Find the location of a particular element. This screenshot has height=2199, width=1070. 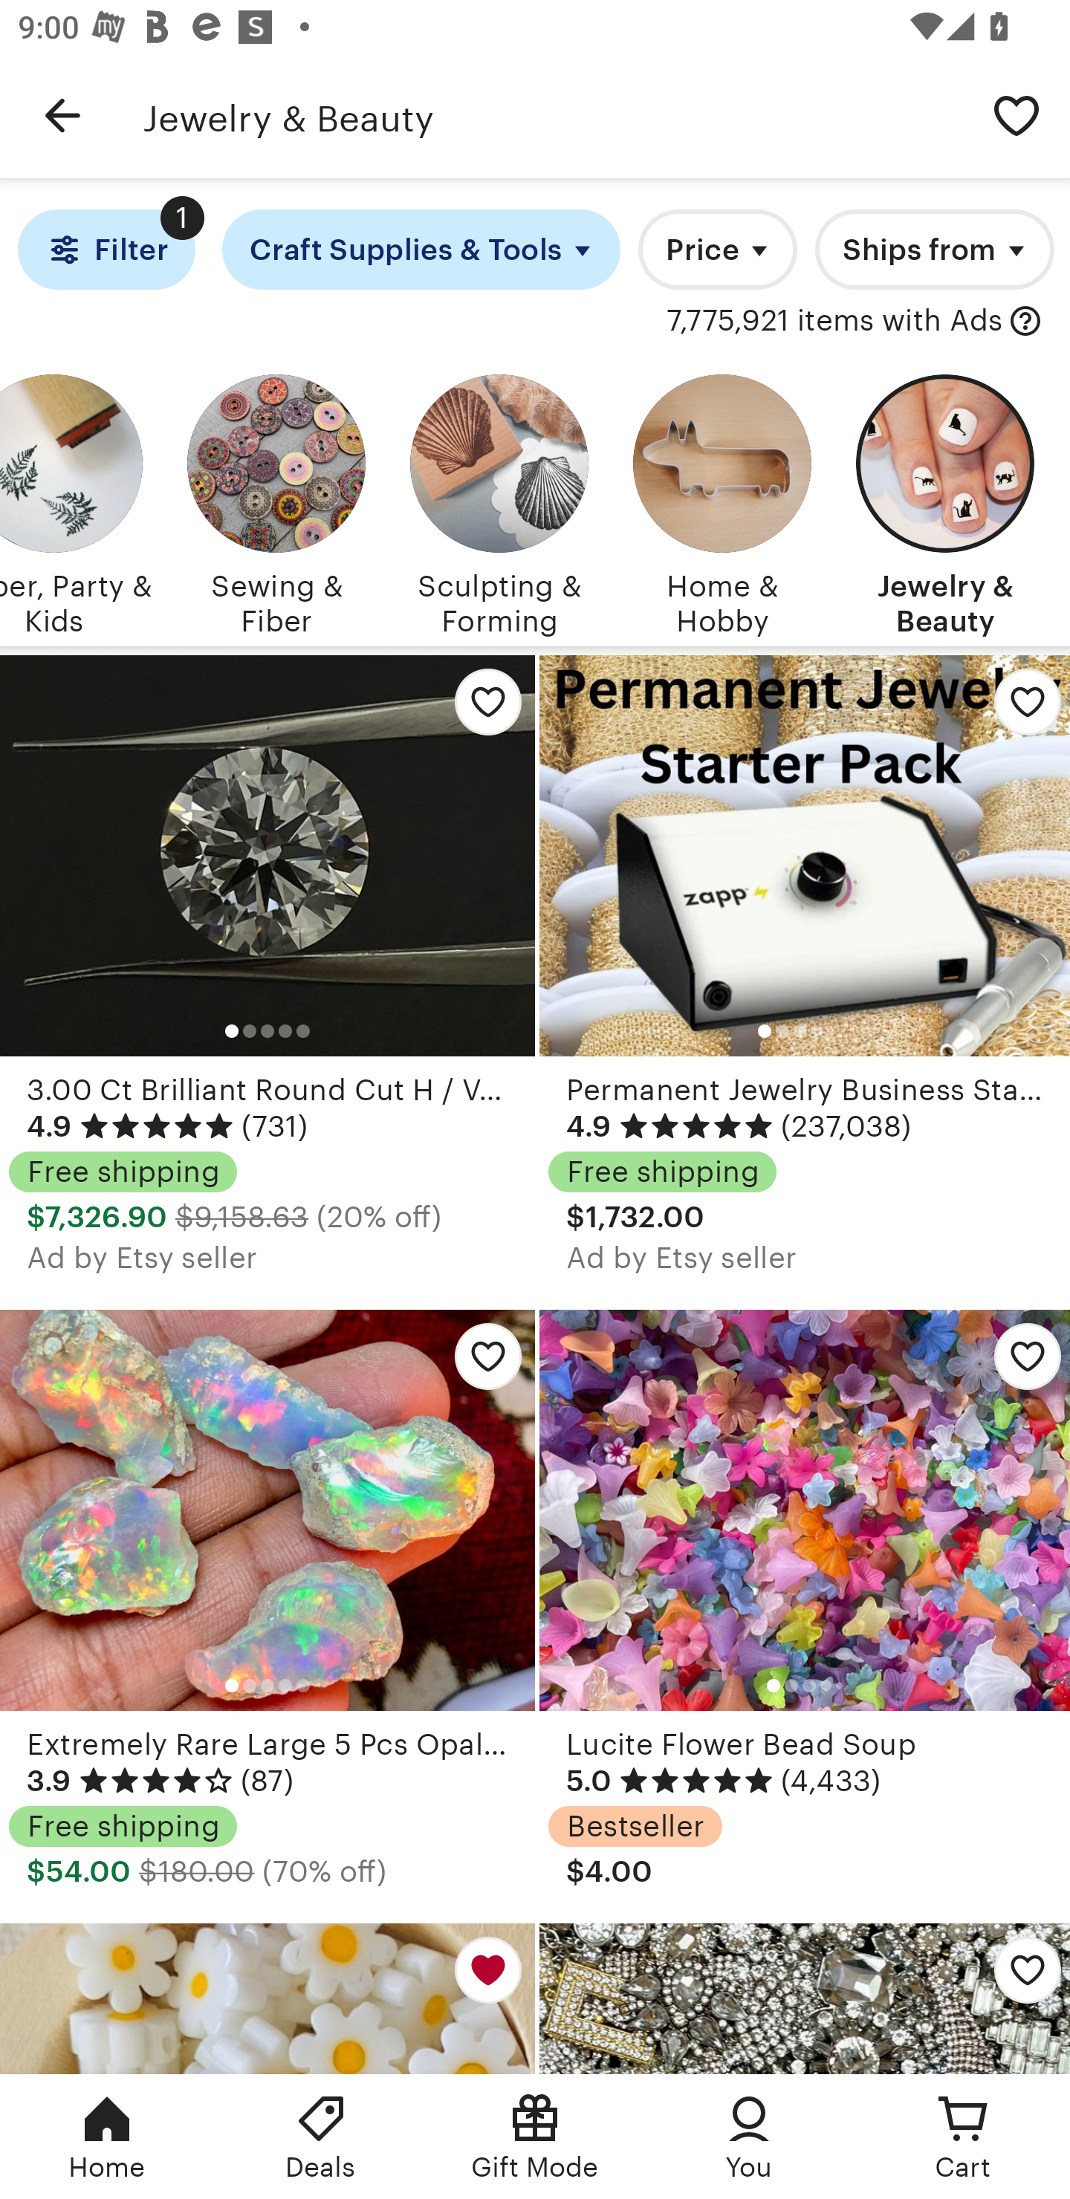

Navigate up is located at coordinates (62, 115).